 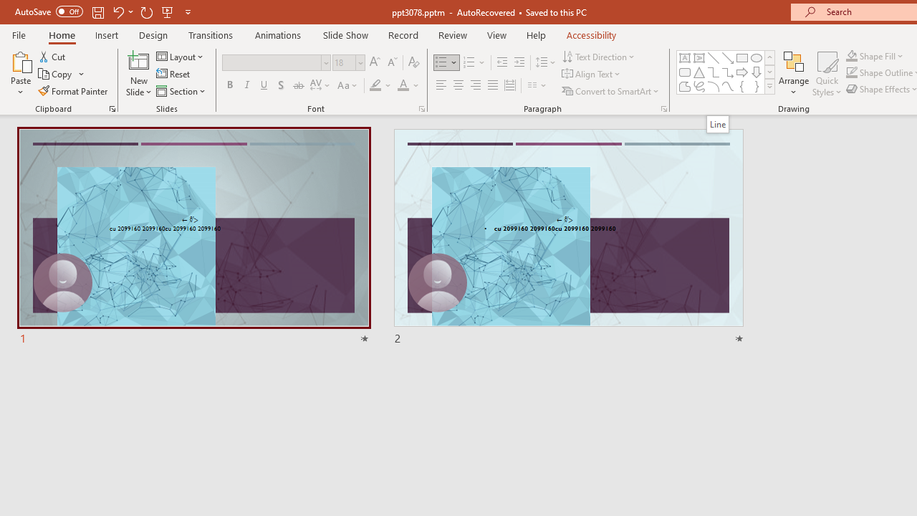 What do you see at coordinates (599, 56) in the screenshot?
I see `Text Direction` at bounding box center [599, 56].